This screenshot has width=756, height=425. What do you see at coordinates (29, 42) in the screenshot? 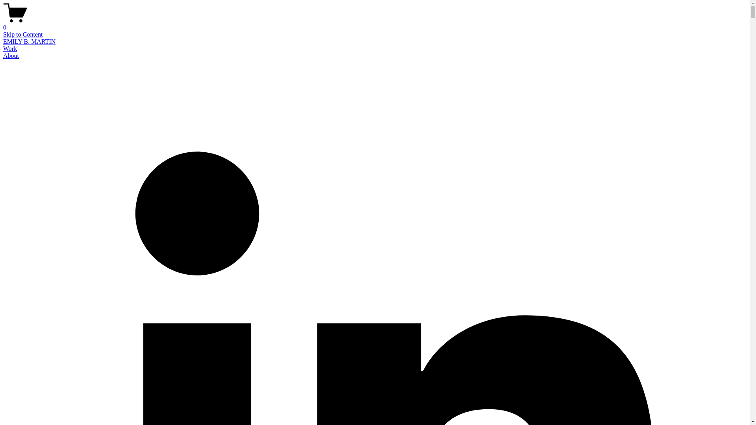
I see `EMILY B. MARTIN` at bounding box center [29, 42].